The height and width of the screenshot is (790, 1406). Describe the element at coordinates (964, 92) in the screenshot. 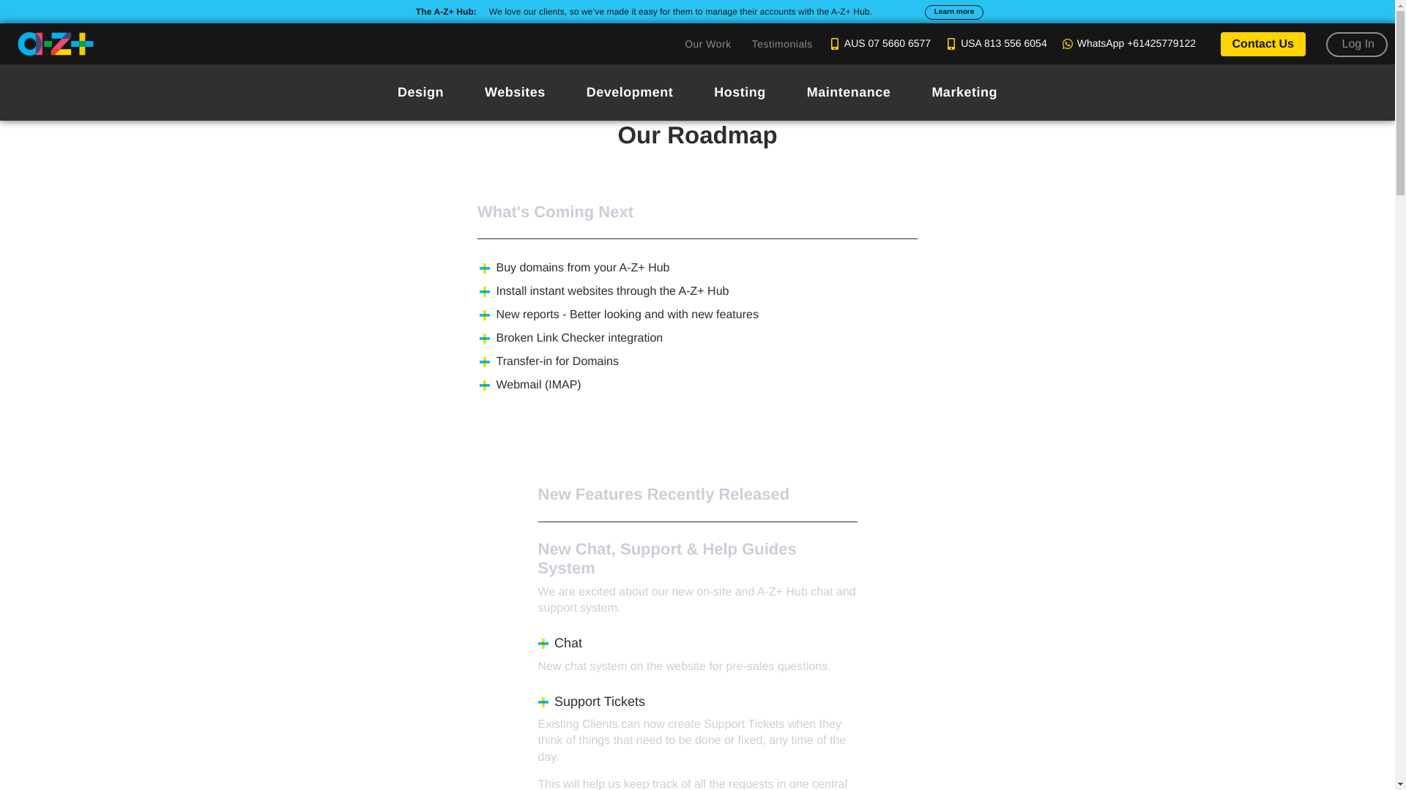

I see `Marketing` at that location.